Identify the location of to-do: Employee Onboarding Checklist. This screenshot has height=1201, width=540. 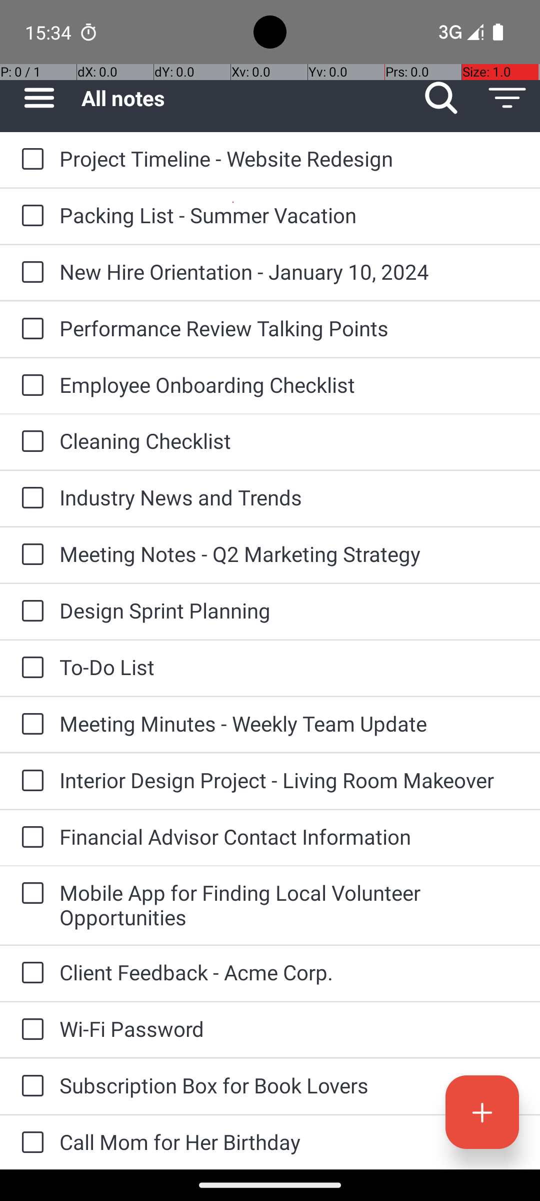
(30, 386).